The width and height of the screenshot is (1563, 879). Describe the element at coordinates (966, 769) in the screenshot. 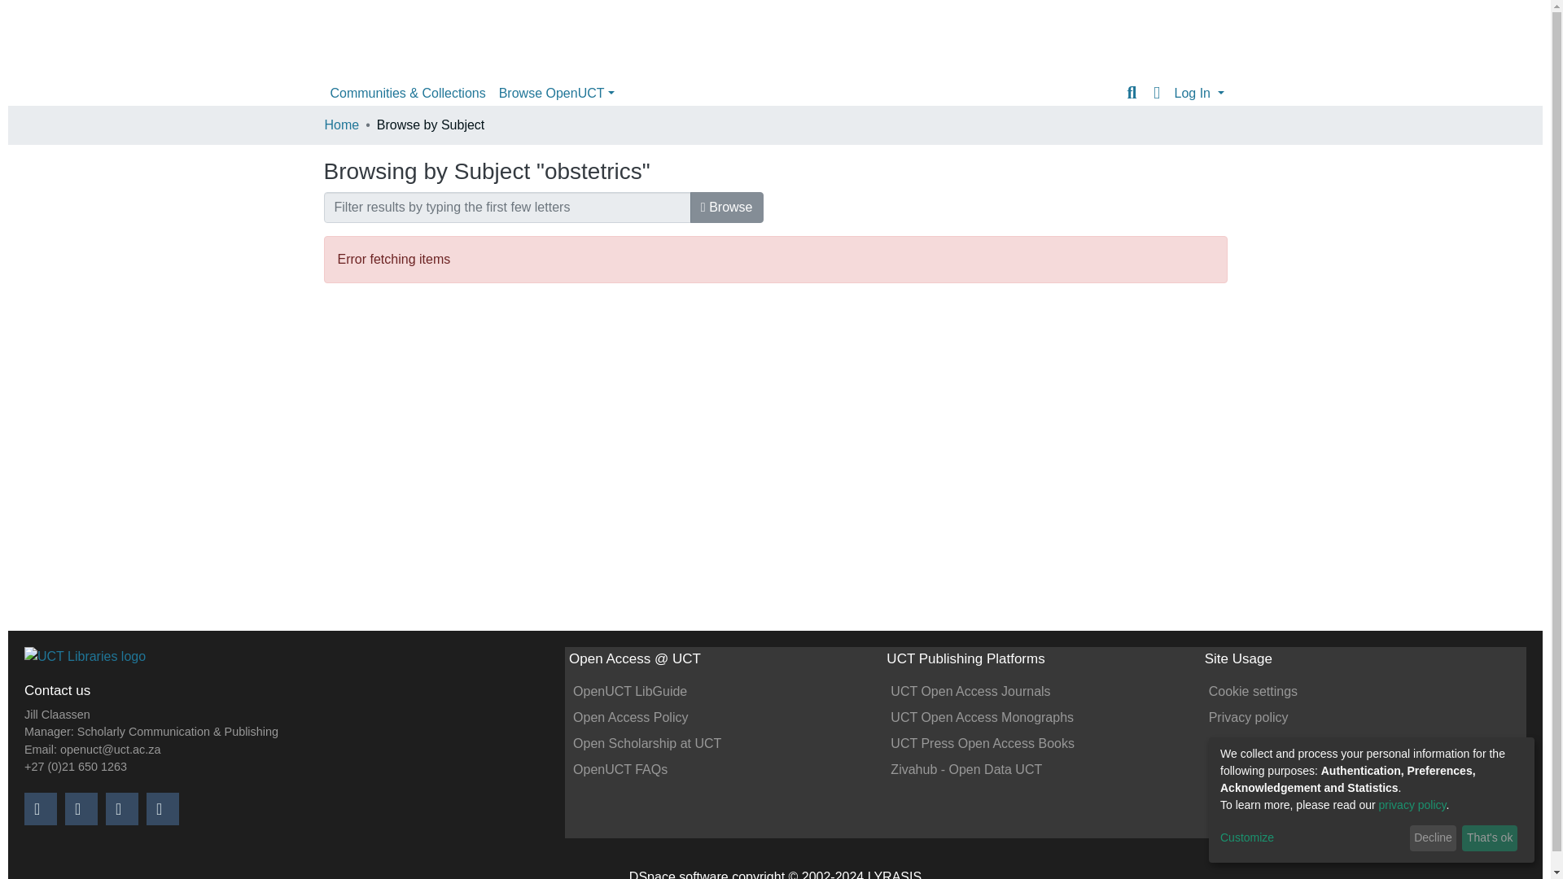

I see `Zivahub - Open Data UCT` at that location.